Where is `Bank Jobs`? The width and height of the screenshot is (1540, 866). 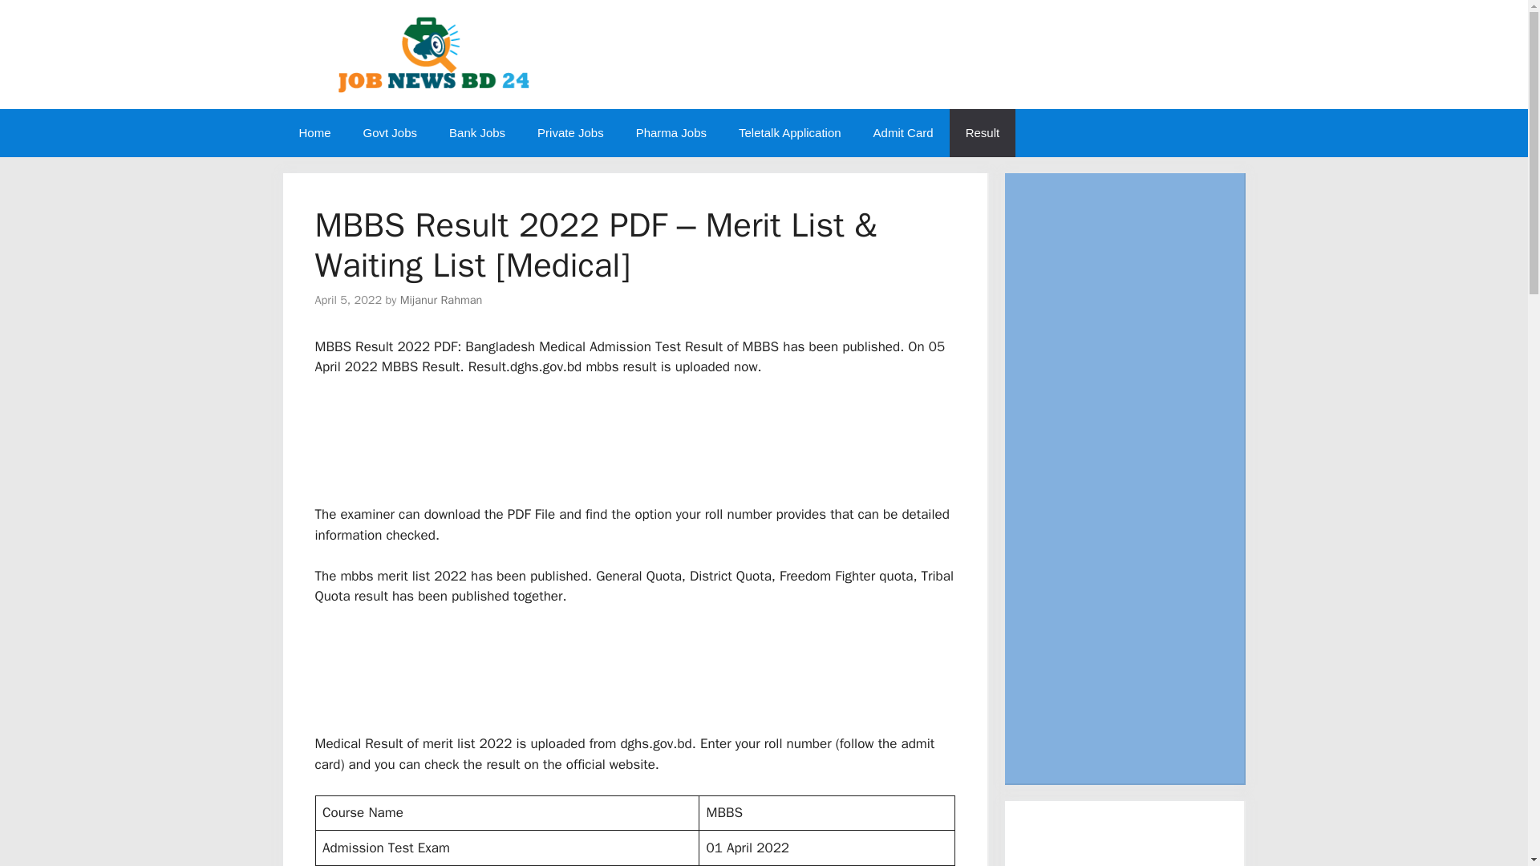 Bank Jobs is located at coordinates (476, 133).